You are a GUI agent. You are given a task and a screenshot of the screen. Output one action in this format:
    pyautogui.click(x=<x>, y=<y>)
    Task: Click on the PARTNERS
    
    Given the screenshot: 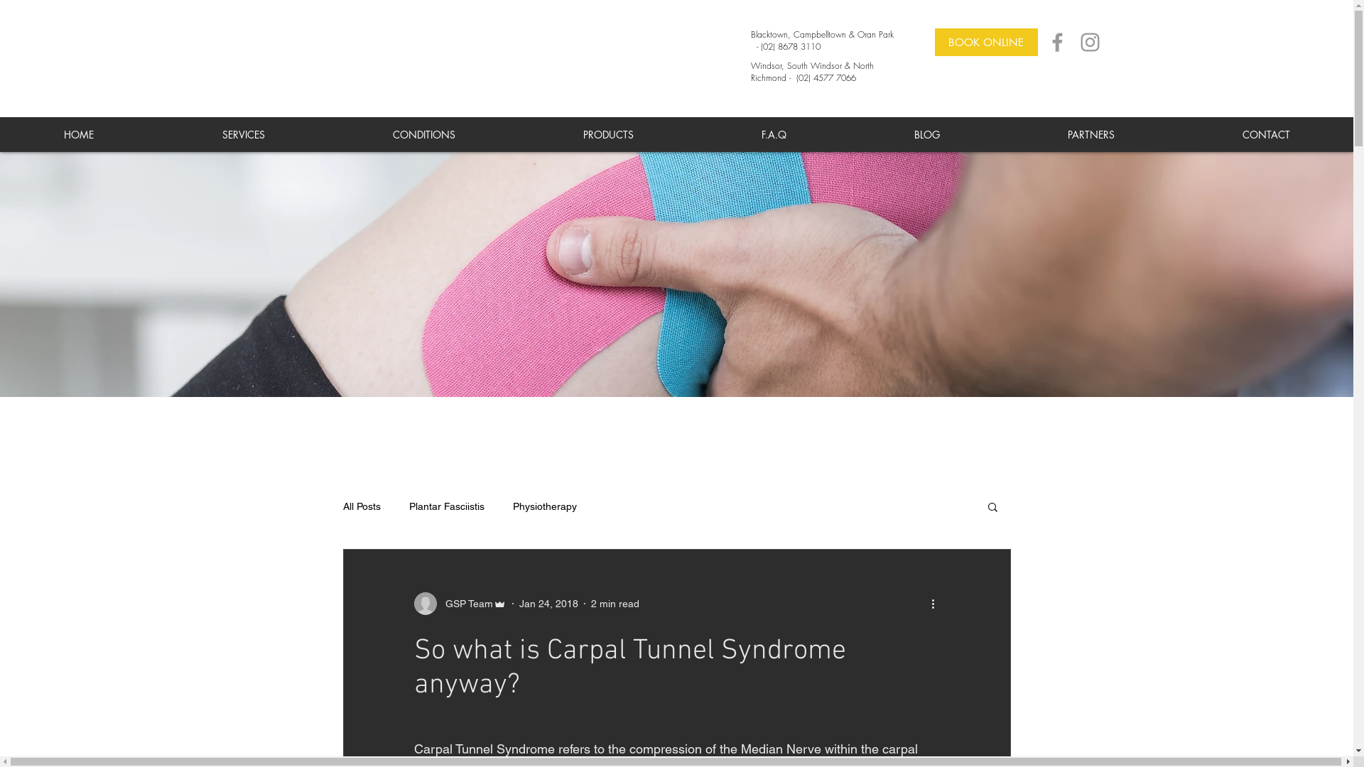 What is the action you would take?
    pyautogui.click(x=1090, y=135)
    